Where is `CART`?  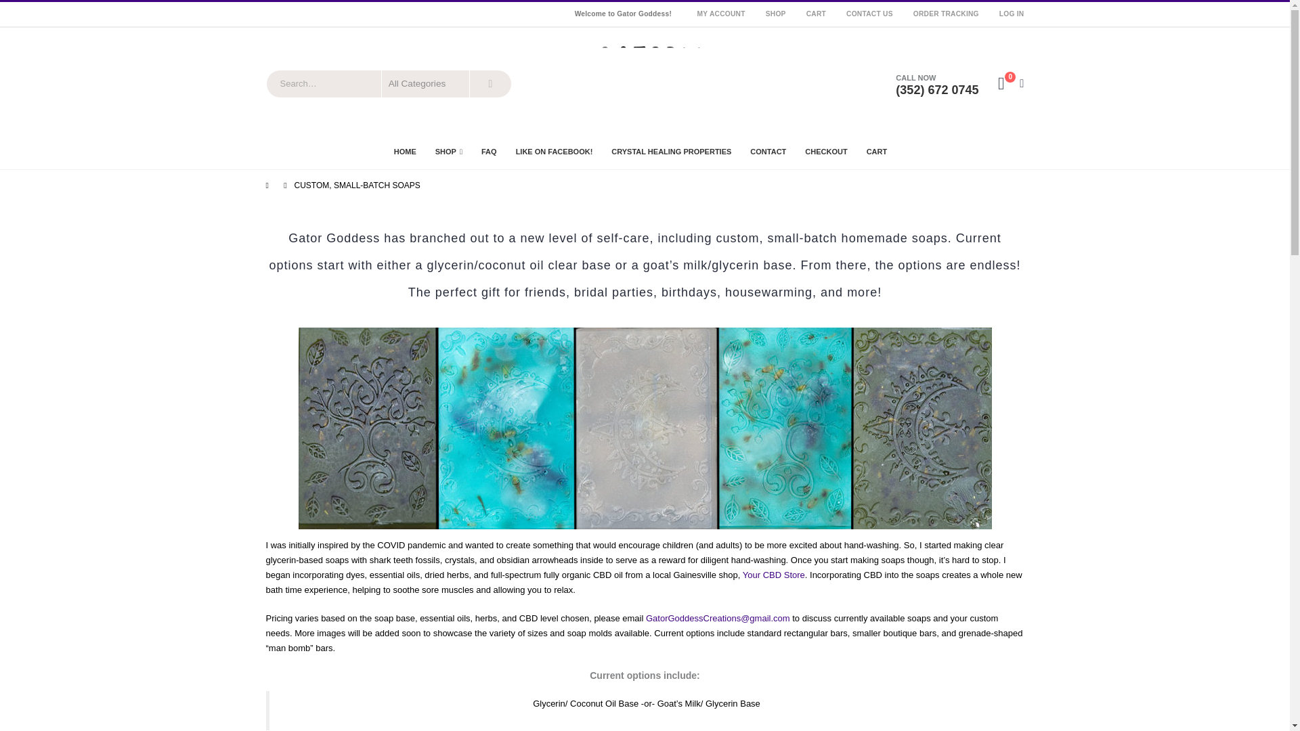
CART is located at coordinates (815, 14).